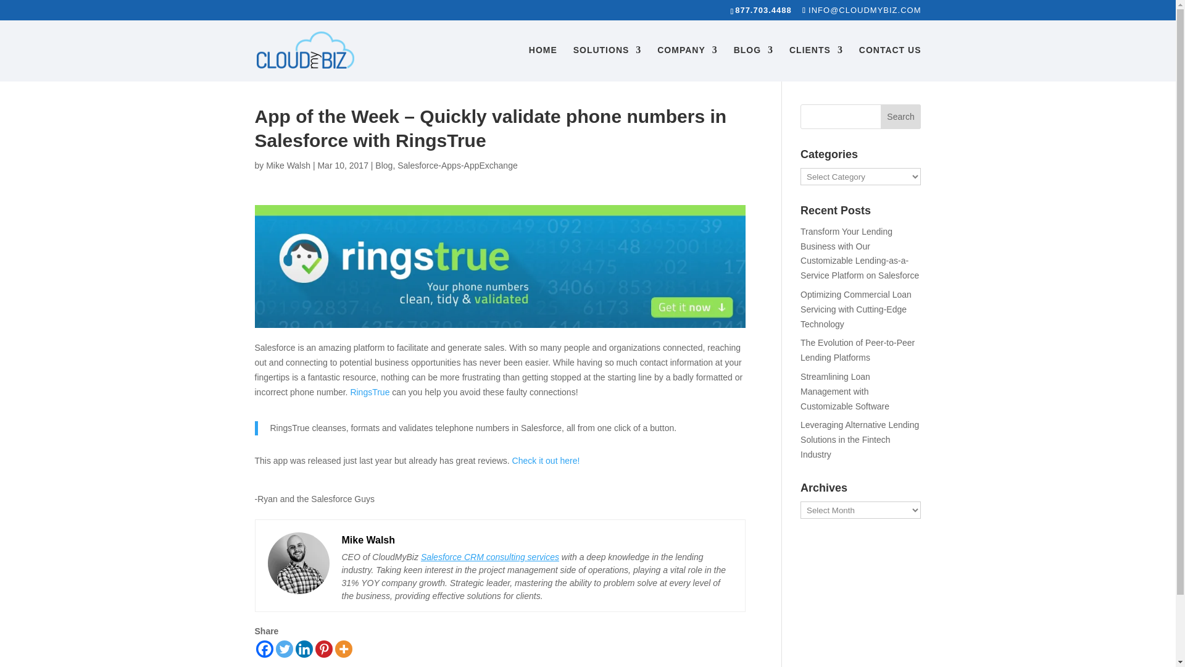  What do you see at coordinates (858, 350) in the screenshot?
I see `The Evolution of Peer-to-Peer Lending Platforms` at bounding box center [858, 350].